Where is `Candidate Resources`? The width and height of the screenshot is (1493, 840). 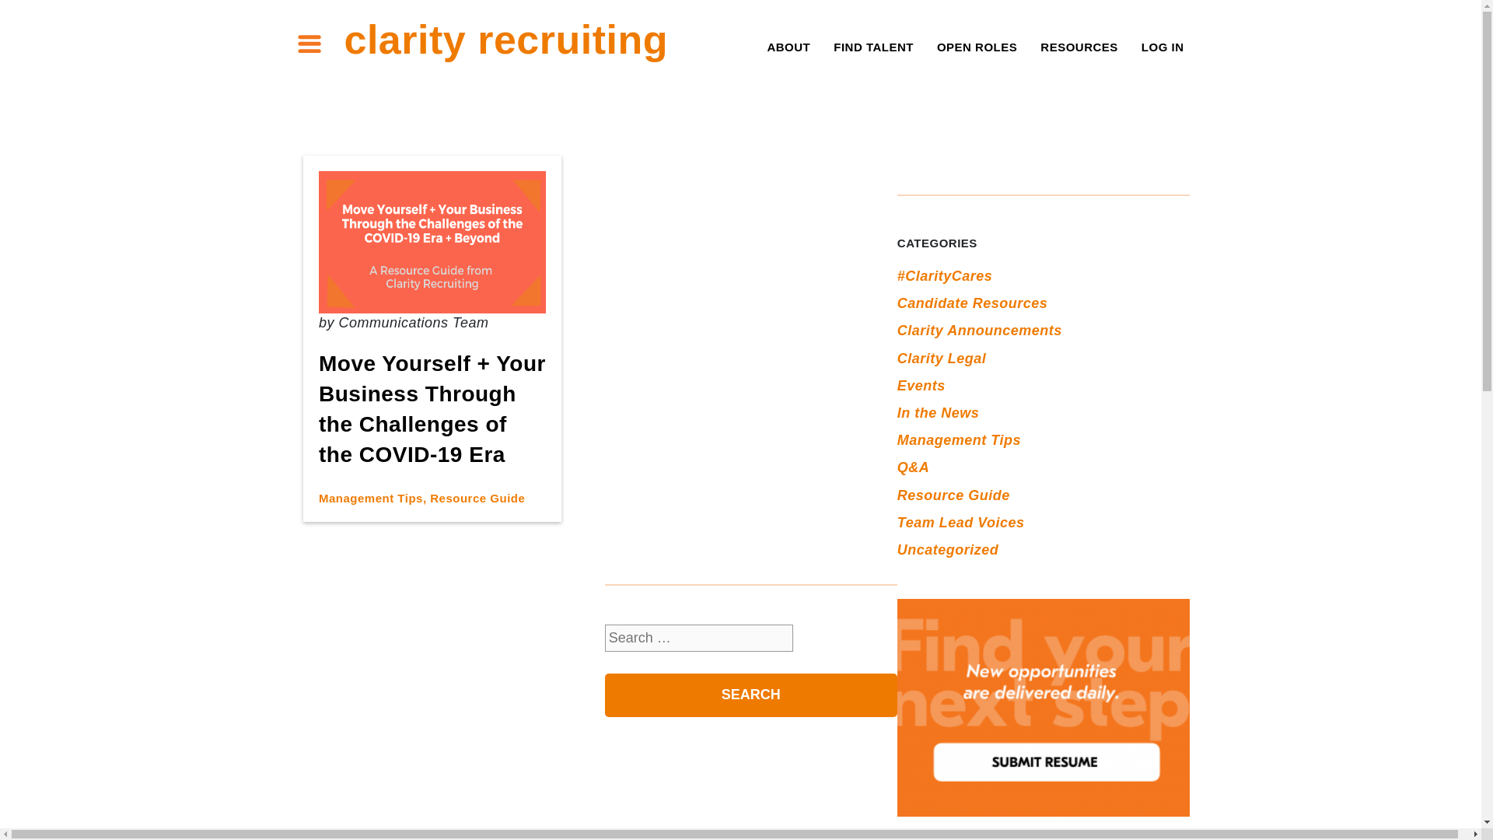
Candidate Resources is located at coordinates (972, 303).